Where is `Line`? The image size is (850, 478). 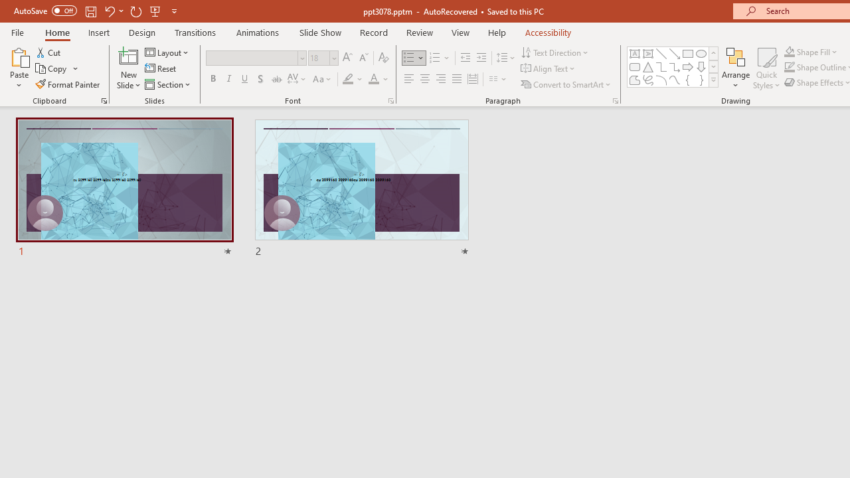
Line is located at coordinates (661, 53).